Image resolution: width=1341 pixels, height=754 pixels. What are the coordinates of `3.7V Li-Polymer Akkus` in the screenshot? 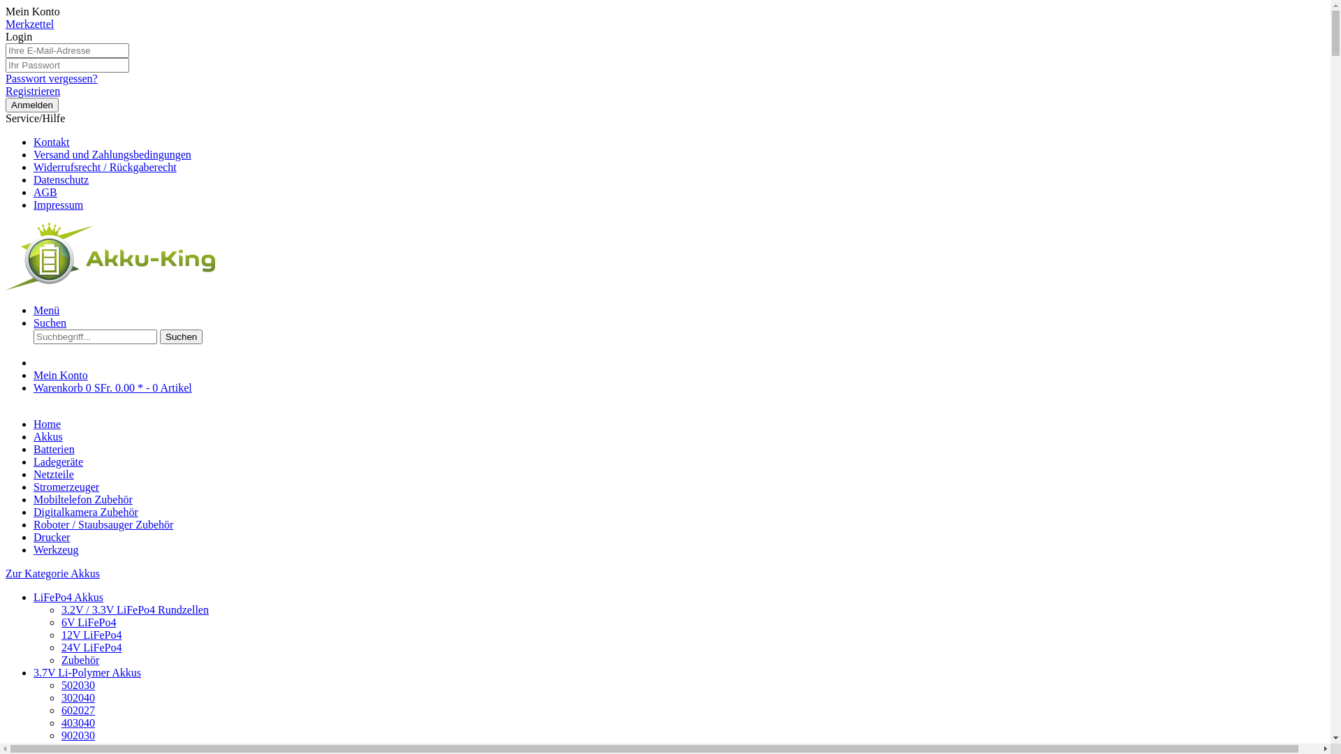 It's located at (87, 673).